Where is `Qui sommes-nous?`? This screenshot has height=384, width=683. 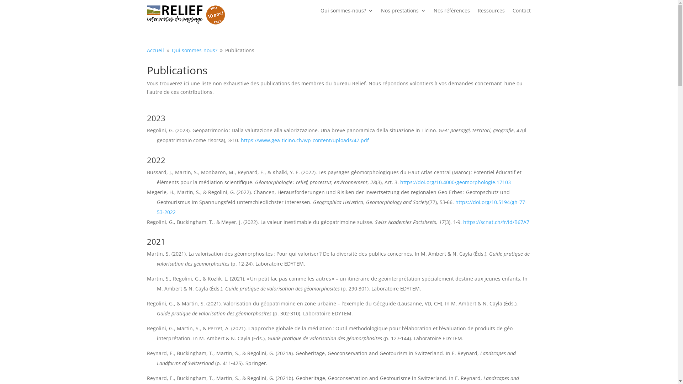
Qui sommes-nous? is located at coordinates (347, 12).